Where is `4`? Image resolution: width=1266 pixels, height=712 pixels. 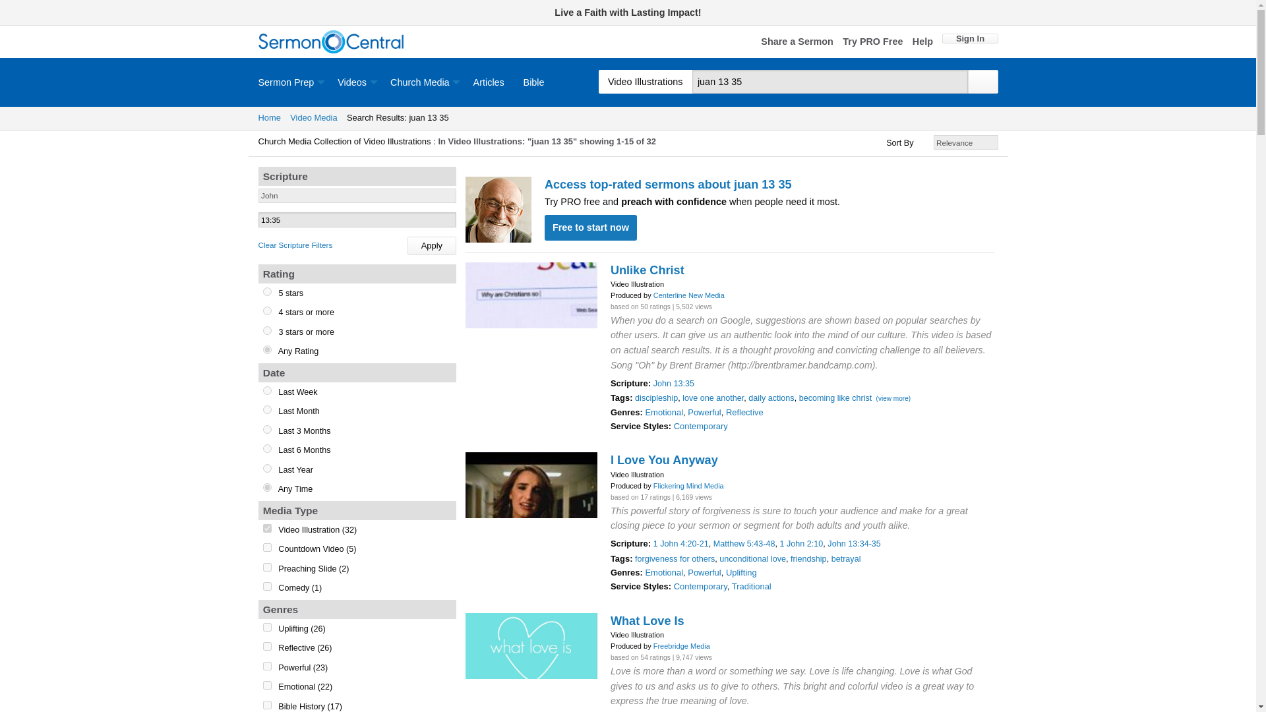
4 is located at coordinates (268, 311).